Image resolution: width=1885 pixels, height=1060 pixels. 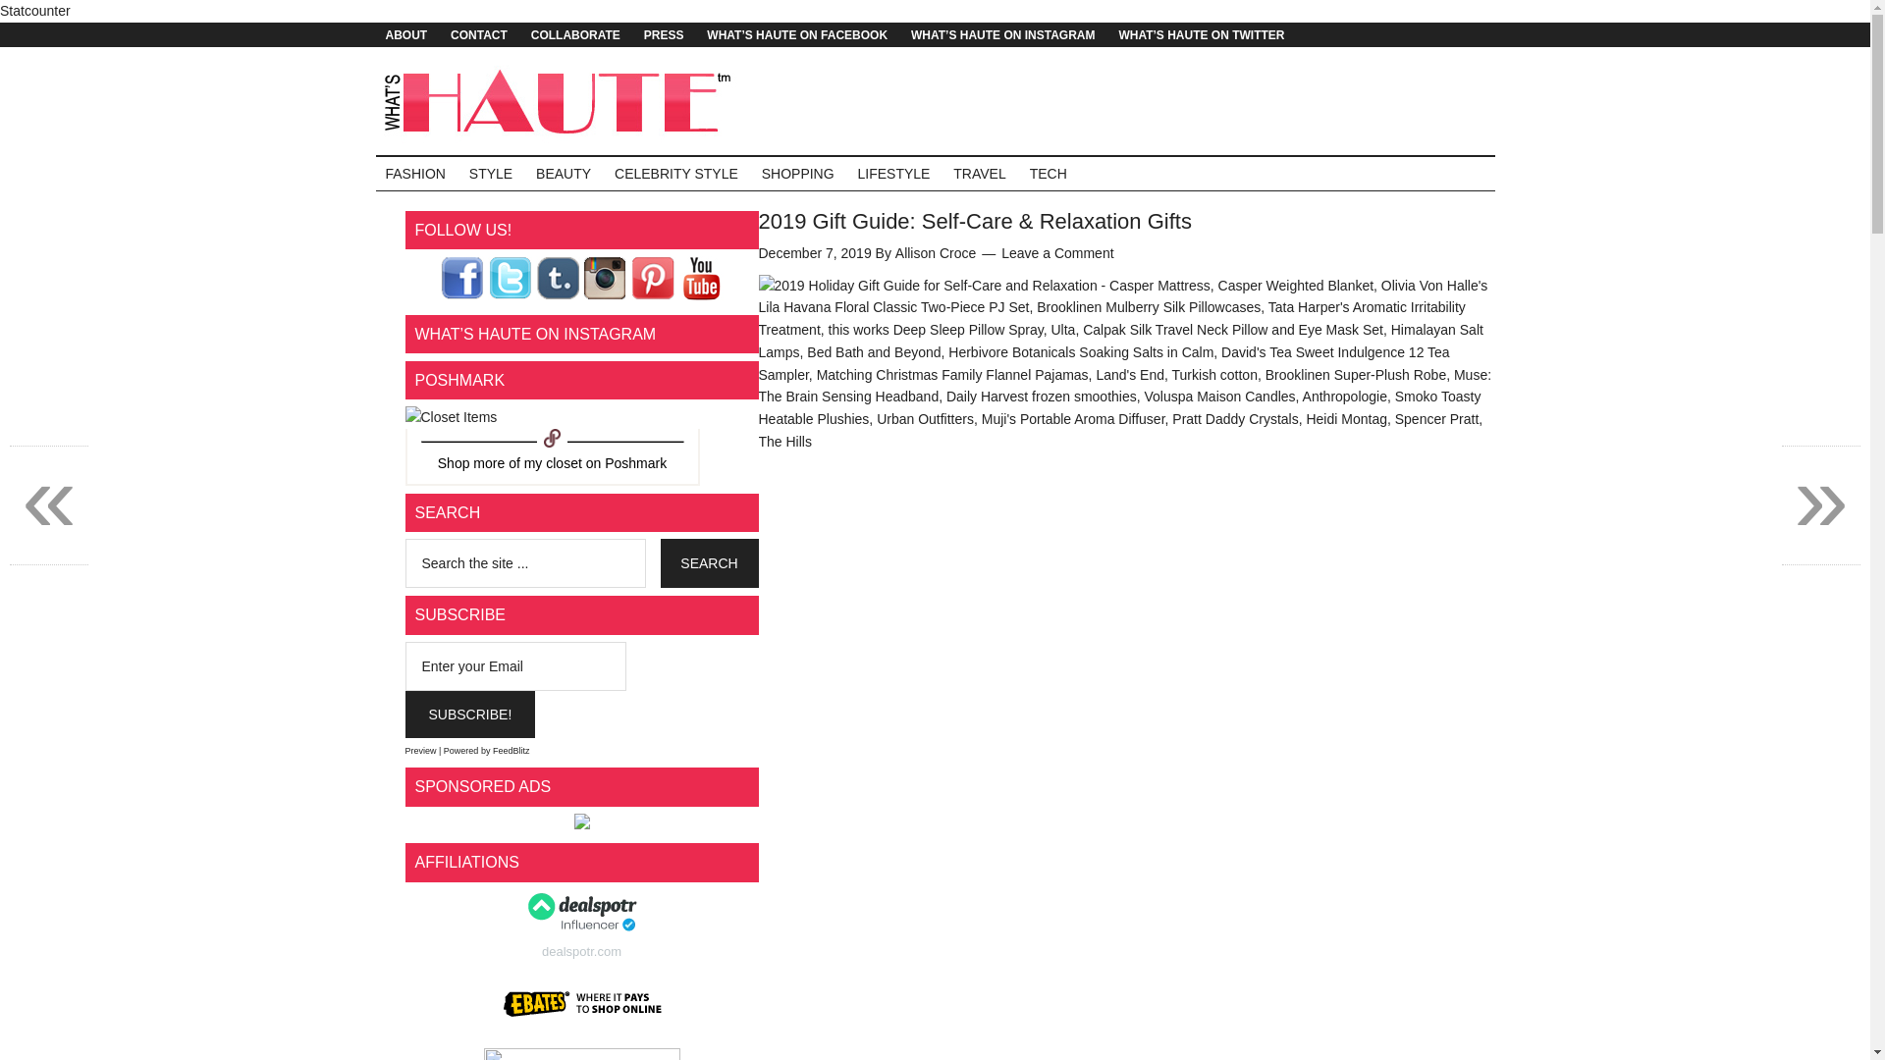 What do you see at coordinates (35, 11) in the screenshot?
I see `Statcounter` at bounding box center [35, 11].